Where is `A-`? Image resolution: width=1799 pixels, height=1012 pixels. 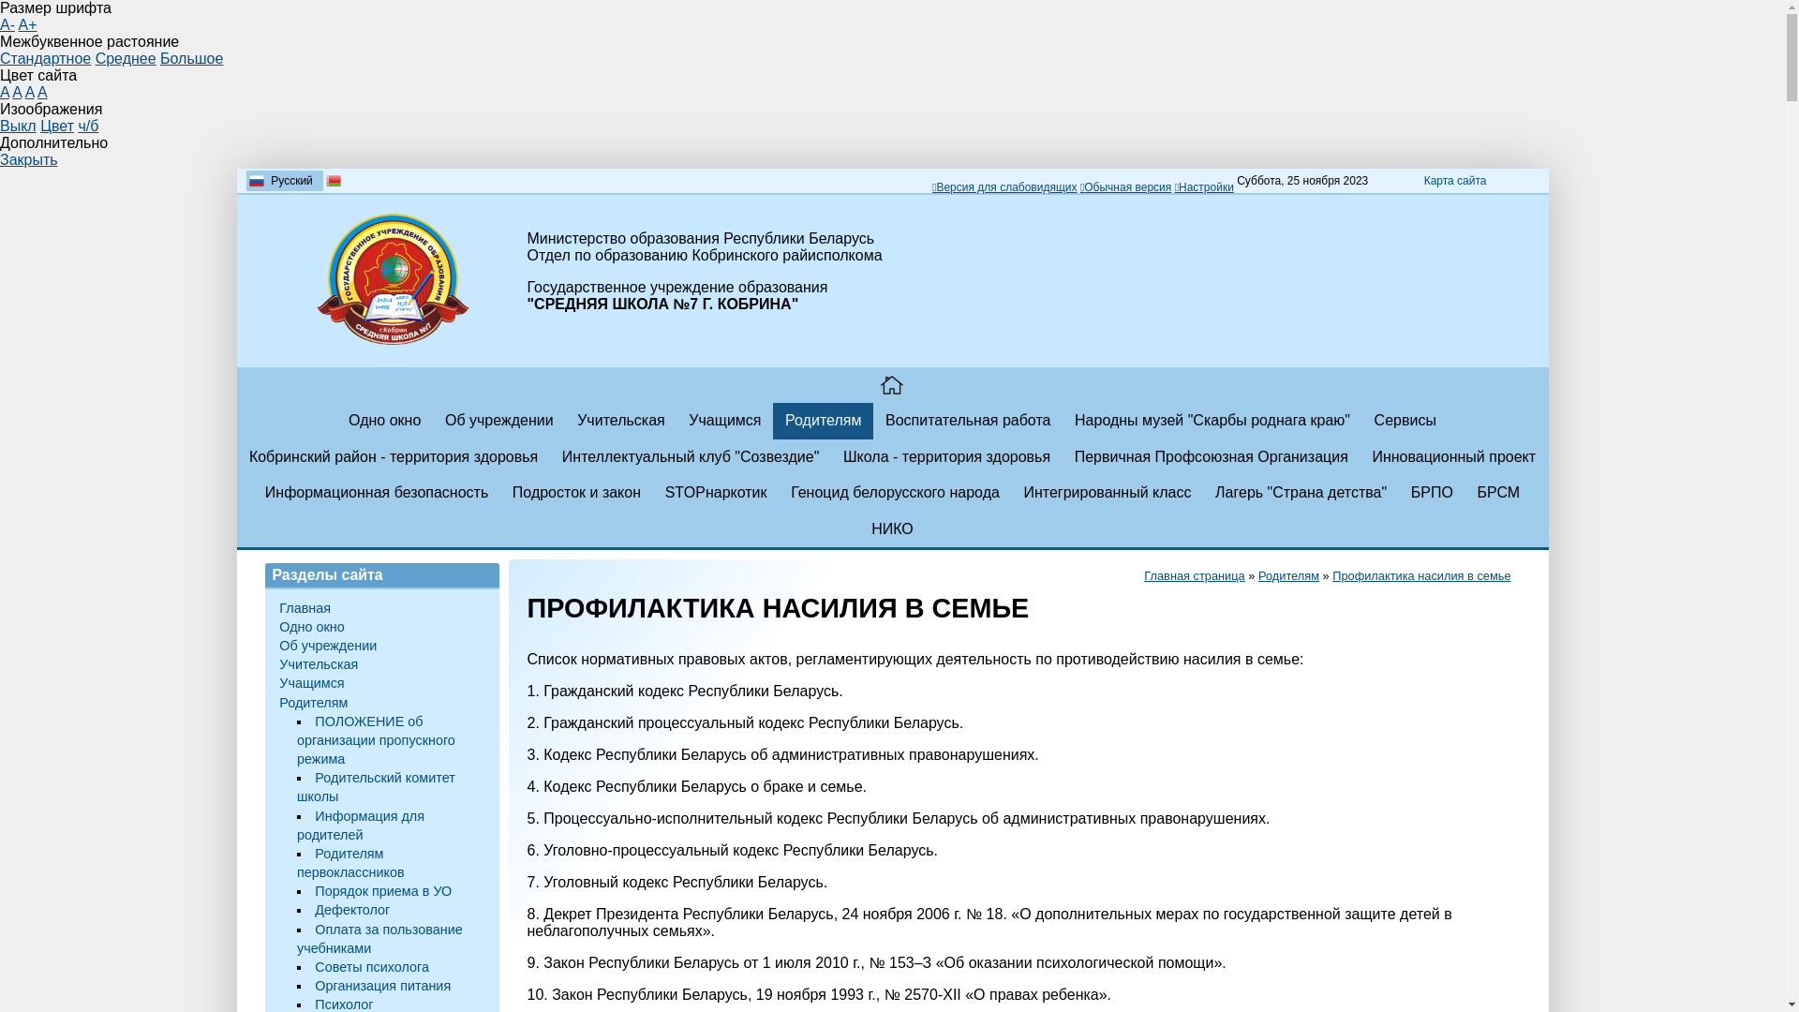 A- is located at coordinates (7, 24).